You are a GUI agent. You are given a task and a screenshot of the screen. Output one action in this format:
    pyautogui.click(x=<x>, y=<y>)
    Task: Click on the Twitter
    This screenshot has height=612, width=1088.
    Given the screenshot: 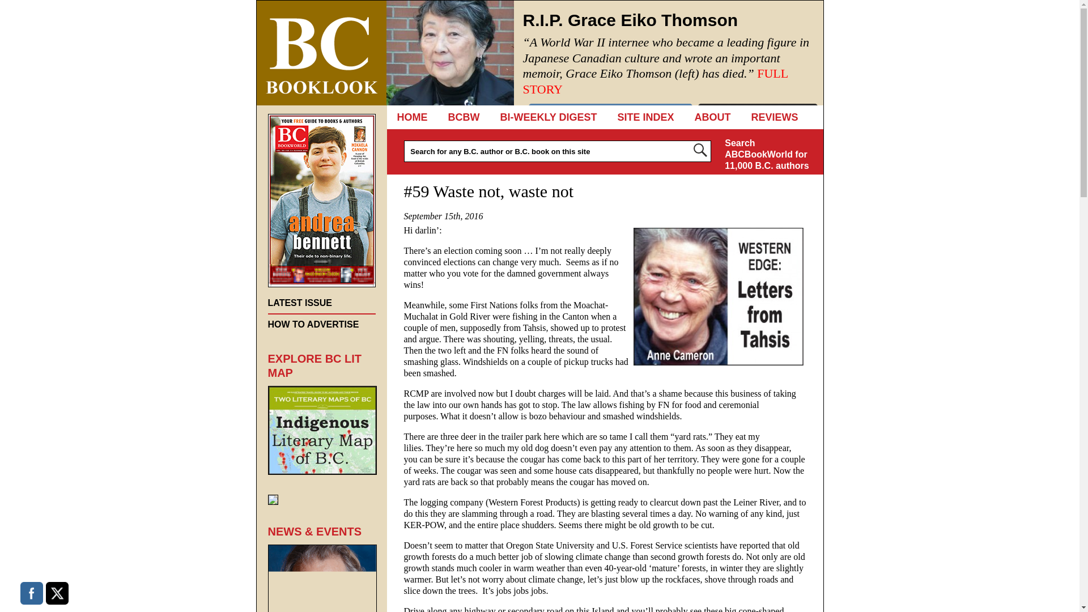 What is the action you would take?
    pyautogui.click(x=57, y=593)
    